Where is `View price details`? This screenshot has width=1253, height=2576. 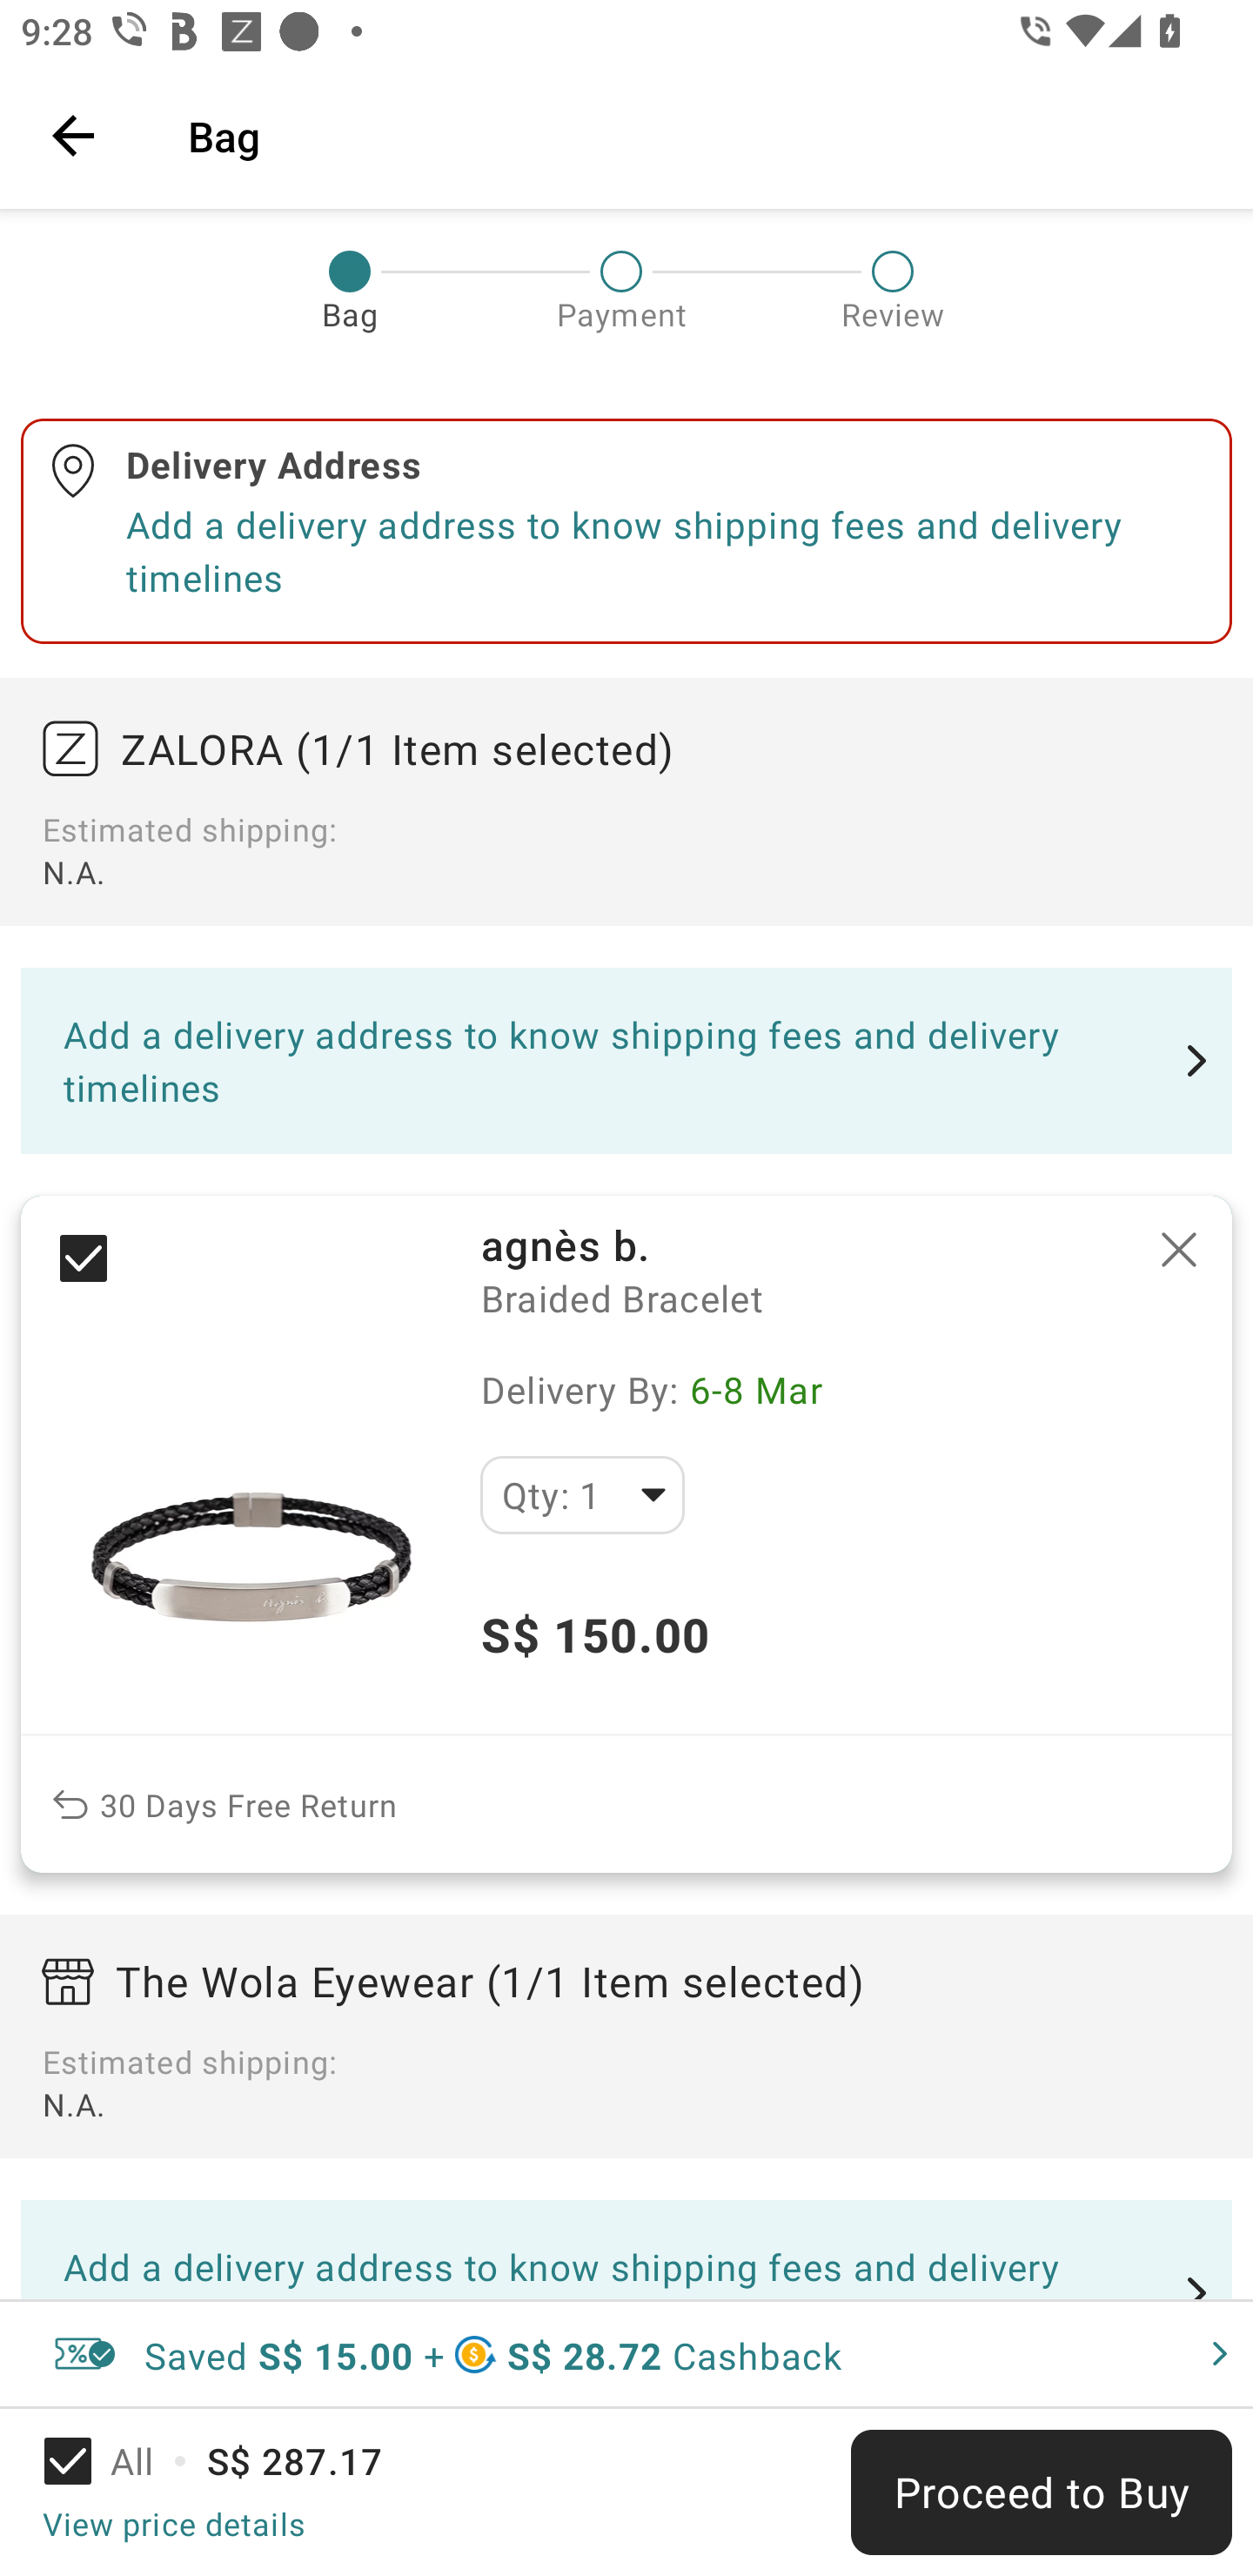 View price details is located at coordinates (173, 2523).